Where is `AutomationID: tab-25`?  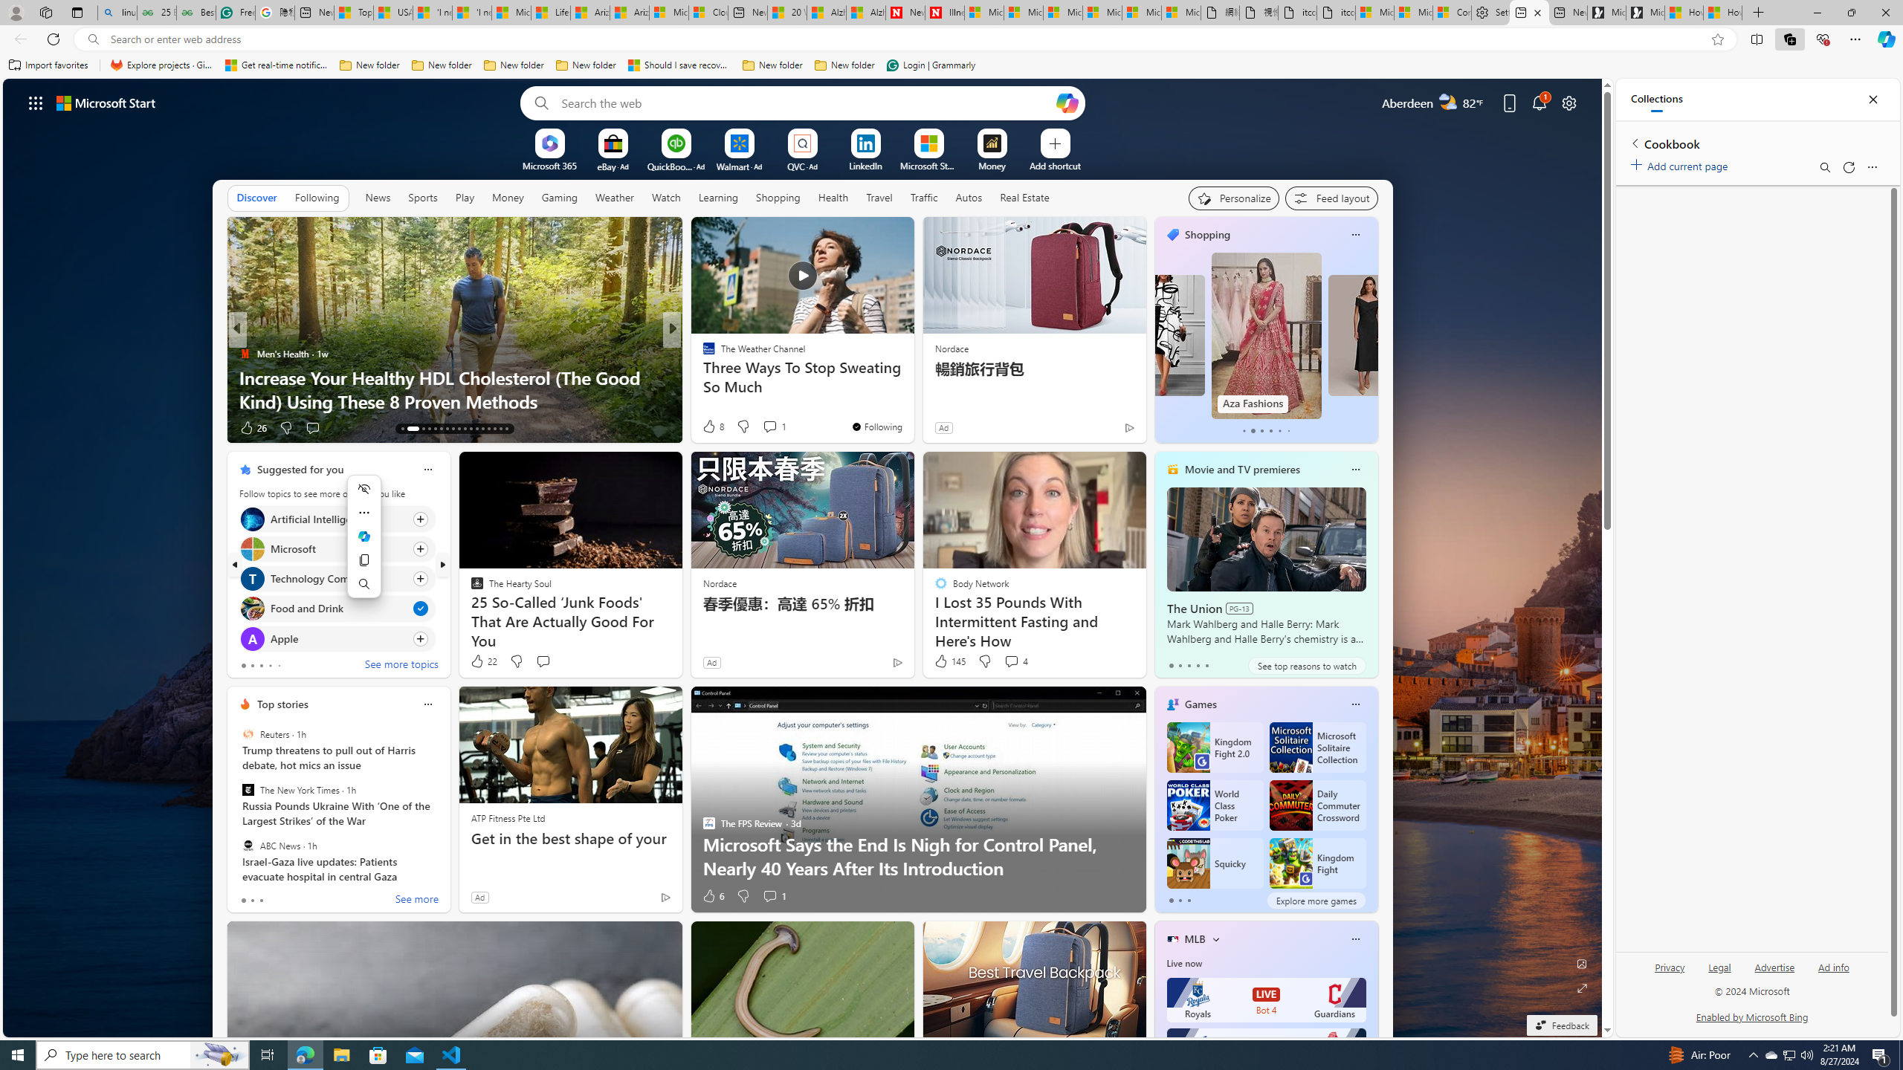
AutomationID: tab-25 is located at coordinates (482, 429).